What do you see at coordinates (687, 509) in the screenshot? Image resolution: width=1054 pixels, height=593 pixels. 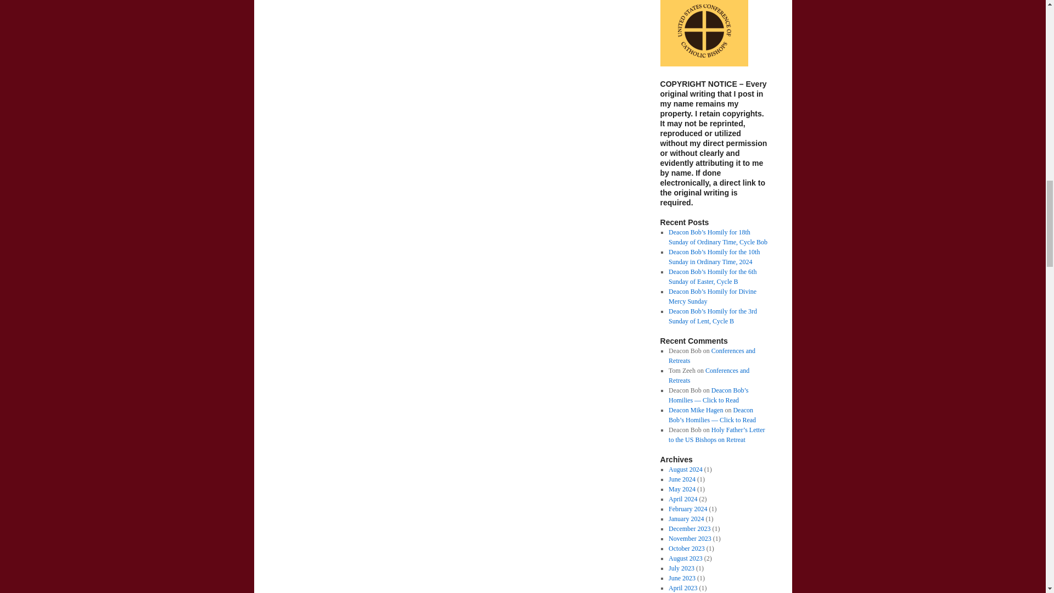 I see `February 2024` at bounding box center [687, 509].